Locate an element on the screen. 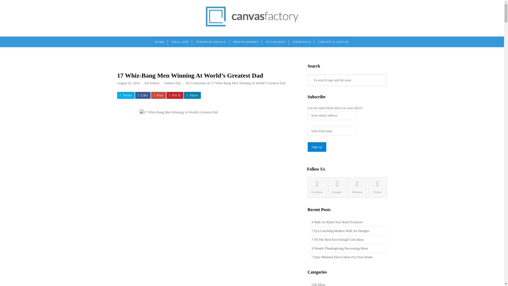 This screenshot has width=508, height=286. Share on LinkedIn is located at coordinates (192, 95).